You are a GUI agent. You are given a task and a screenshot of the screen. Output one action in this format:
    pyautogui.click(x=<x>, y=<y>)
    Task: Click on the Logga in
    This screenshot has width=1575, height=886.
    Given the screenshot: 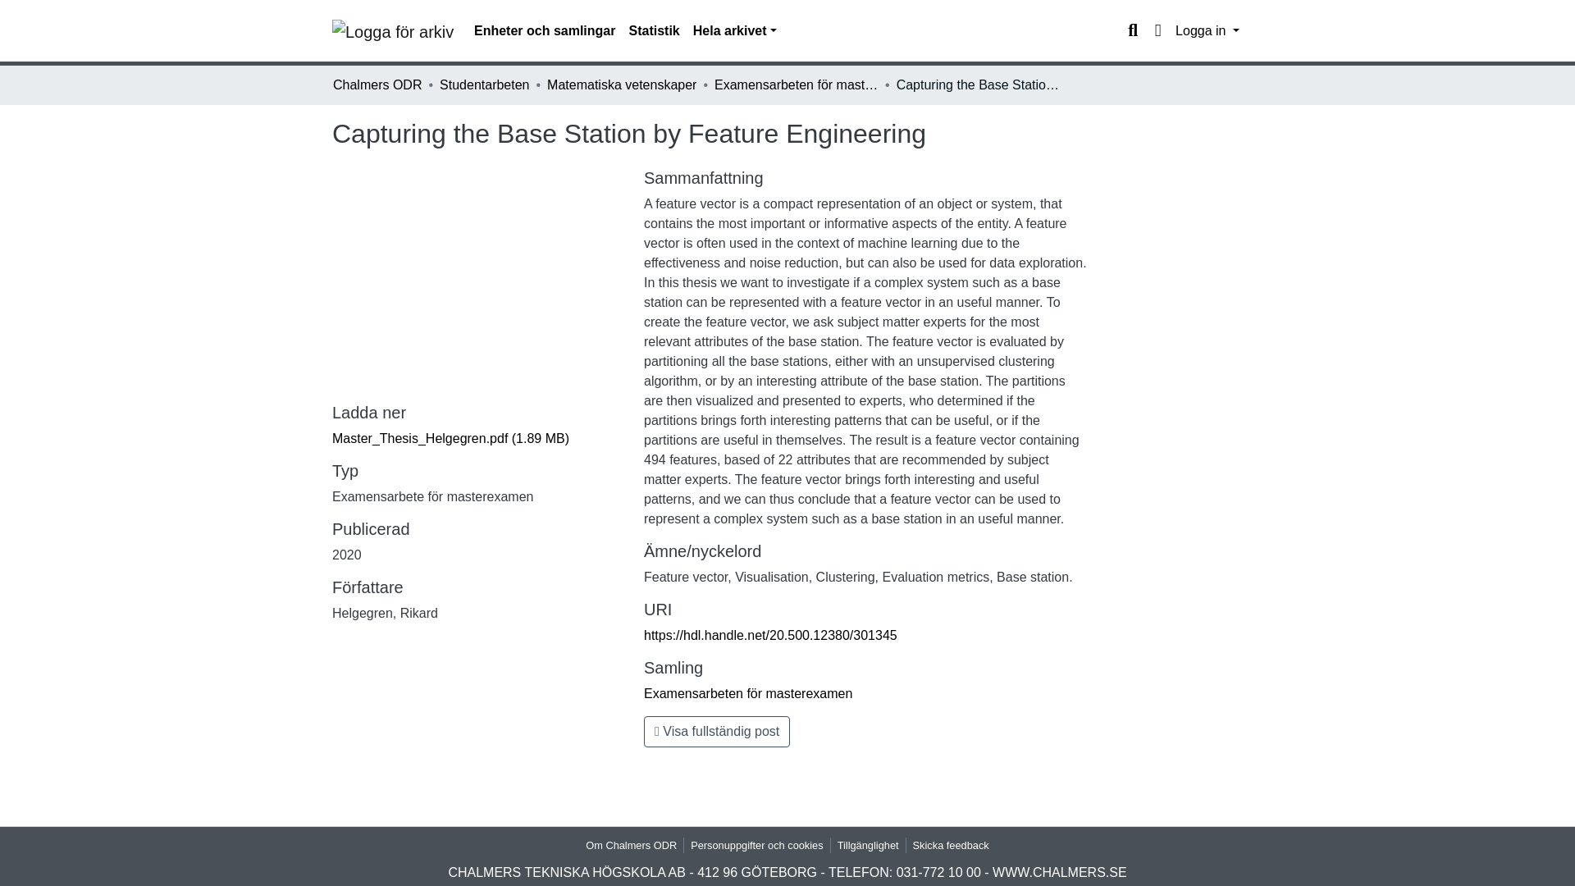 What is the action you would take?
    pyautogui.click(x=1207, y=31)
    